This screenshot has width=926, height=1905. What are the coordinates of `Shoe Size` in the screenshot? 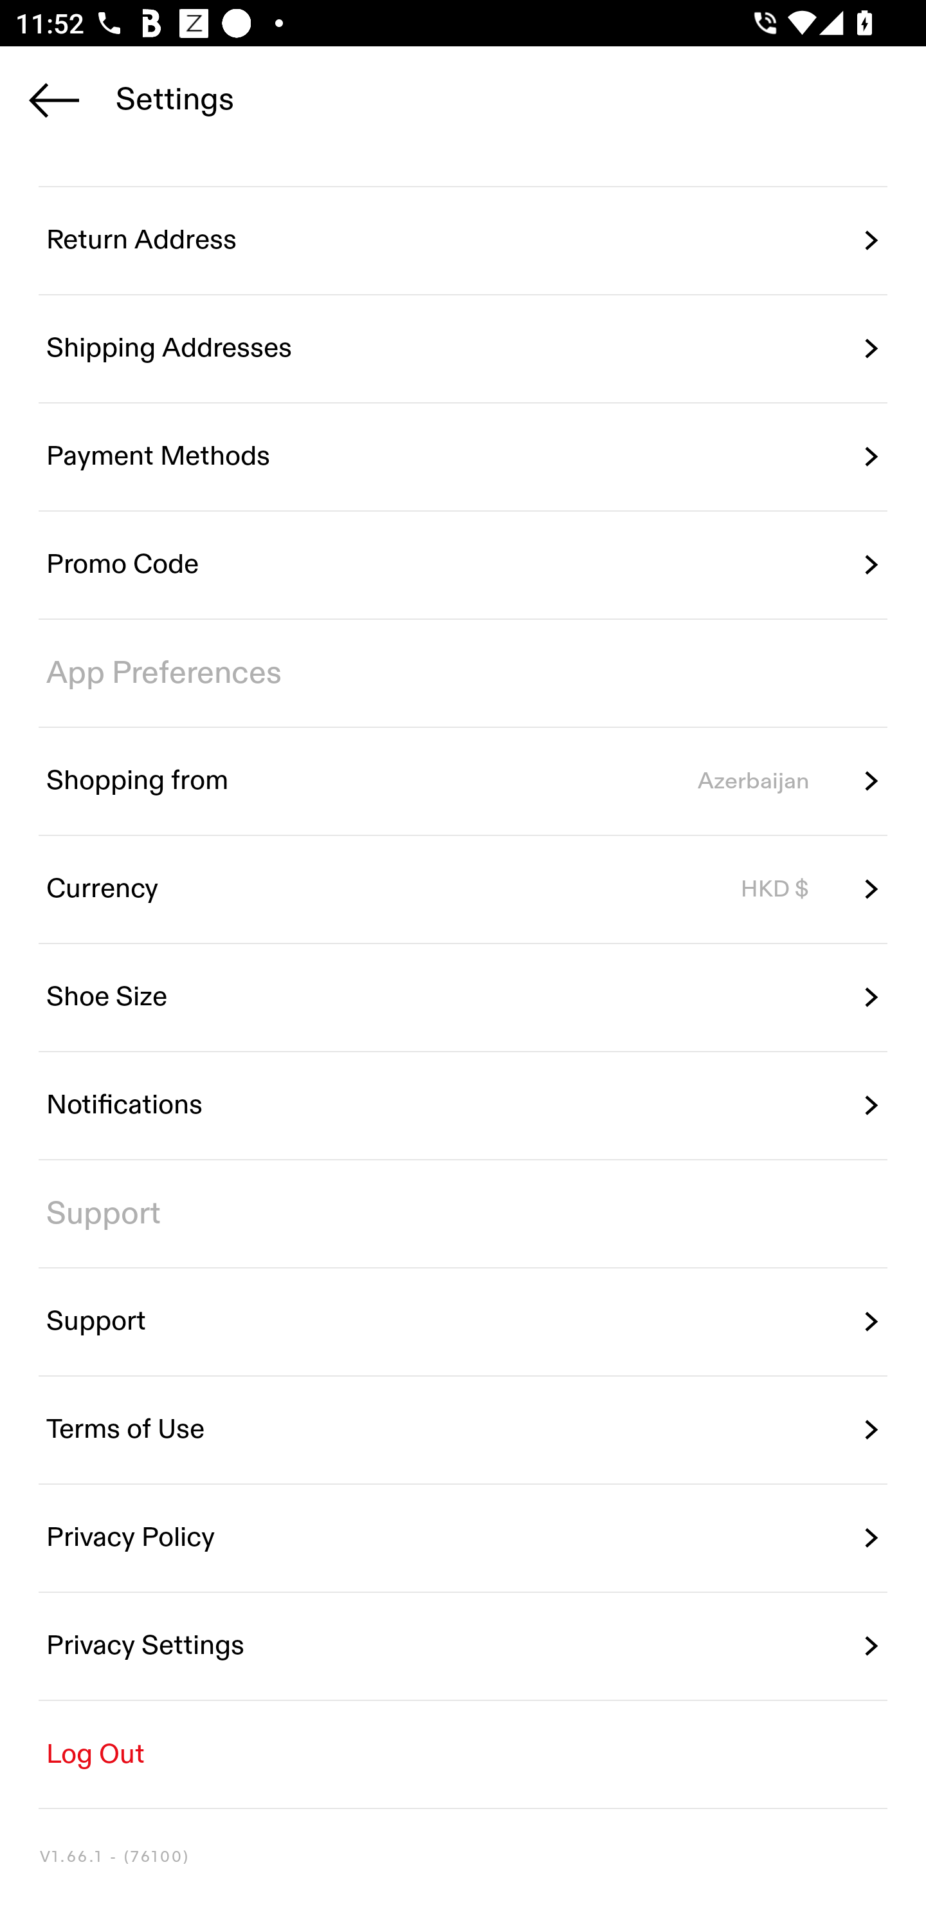 It's located at (463, 997).